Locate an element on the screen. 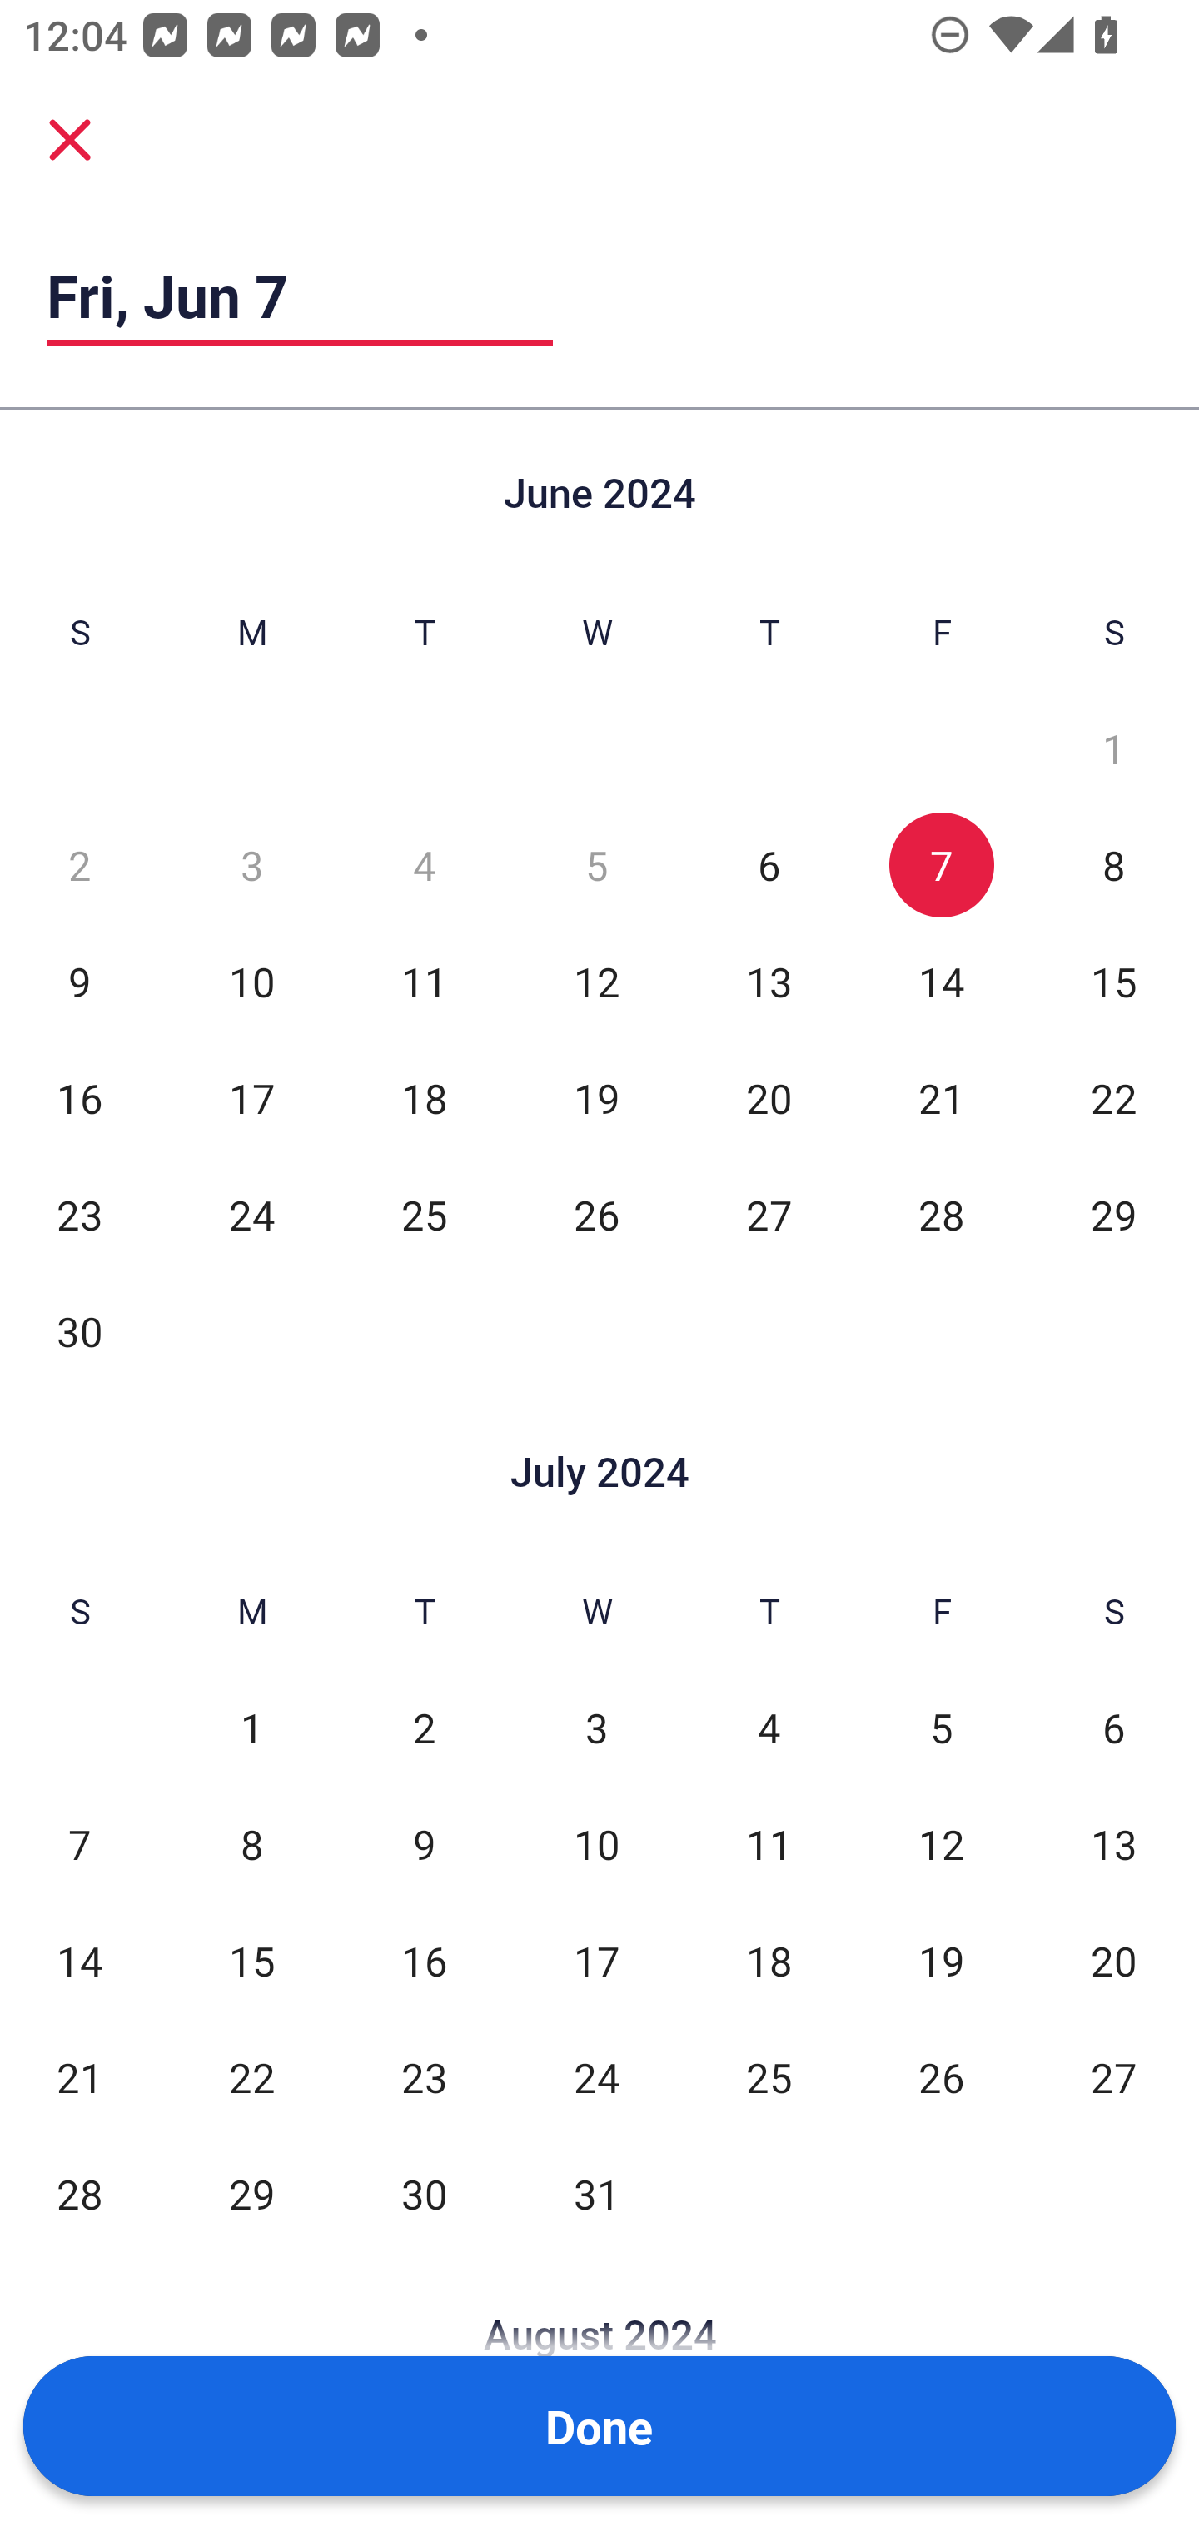  11 Tue, Jun 11, Not Selected is located at coordinates (425, 982).